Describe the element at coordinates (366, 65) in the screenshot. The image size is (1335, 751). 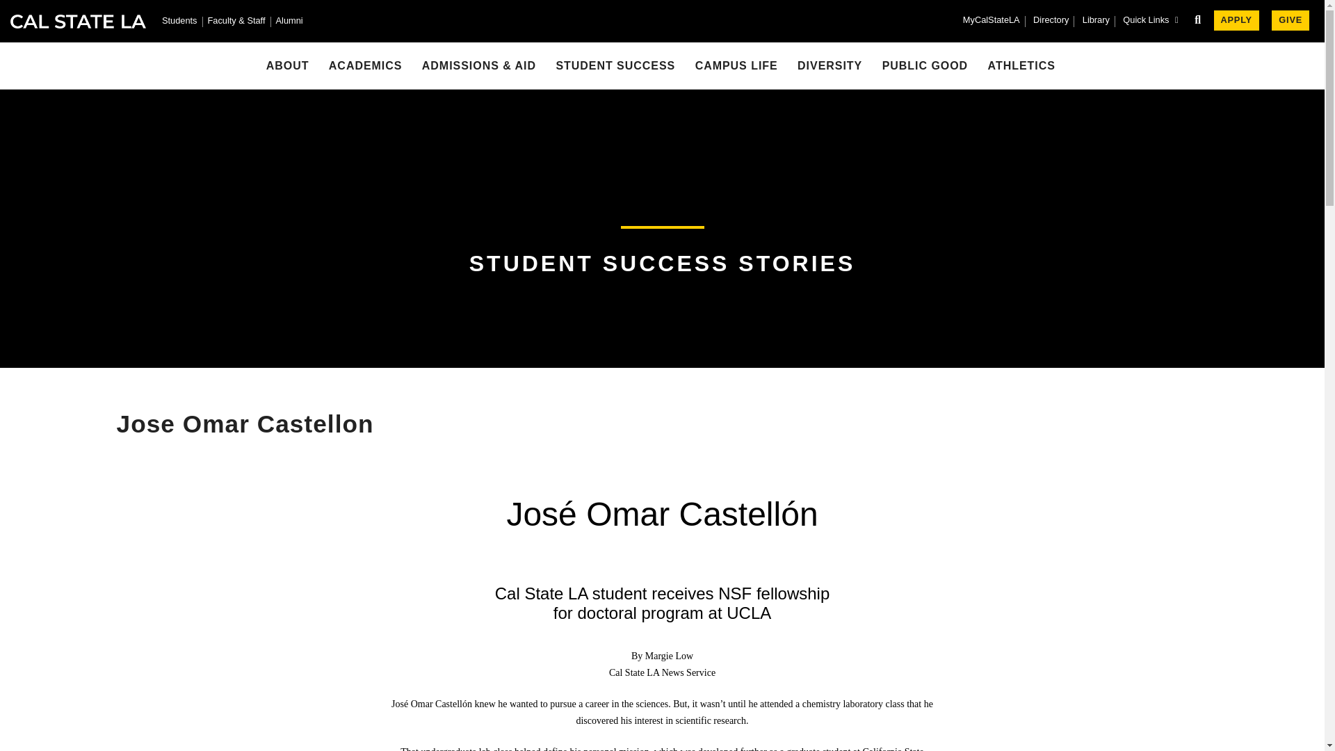
I see `ACADEMICS` at that location.